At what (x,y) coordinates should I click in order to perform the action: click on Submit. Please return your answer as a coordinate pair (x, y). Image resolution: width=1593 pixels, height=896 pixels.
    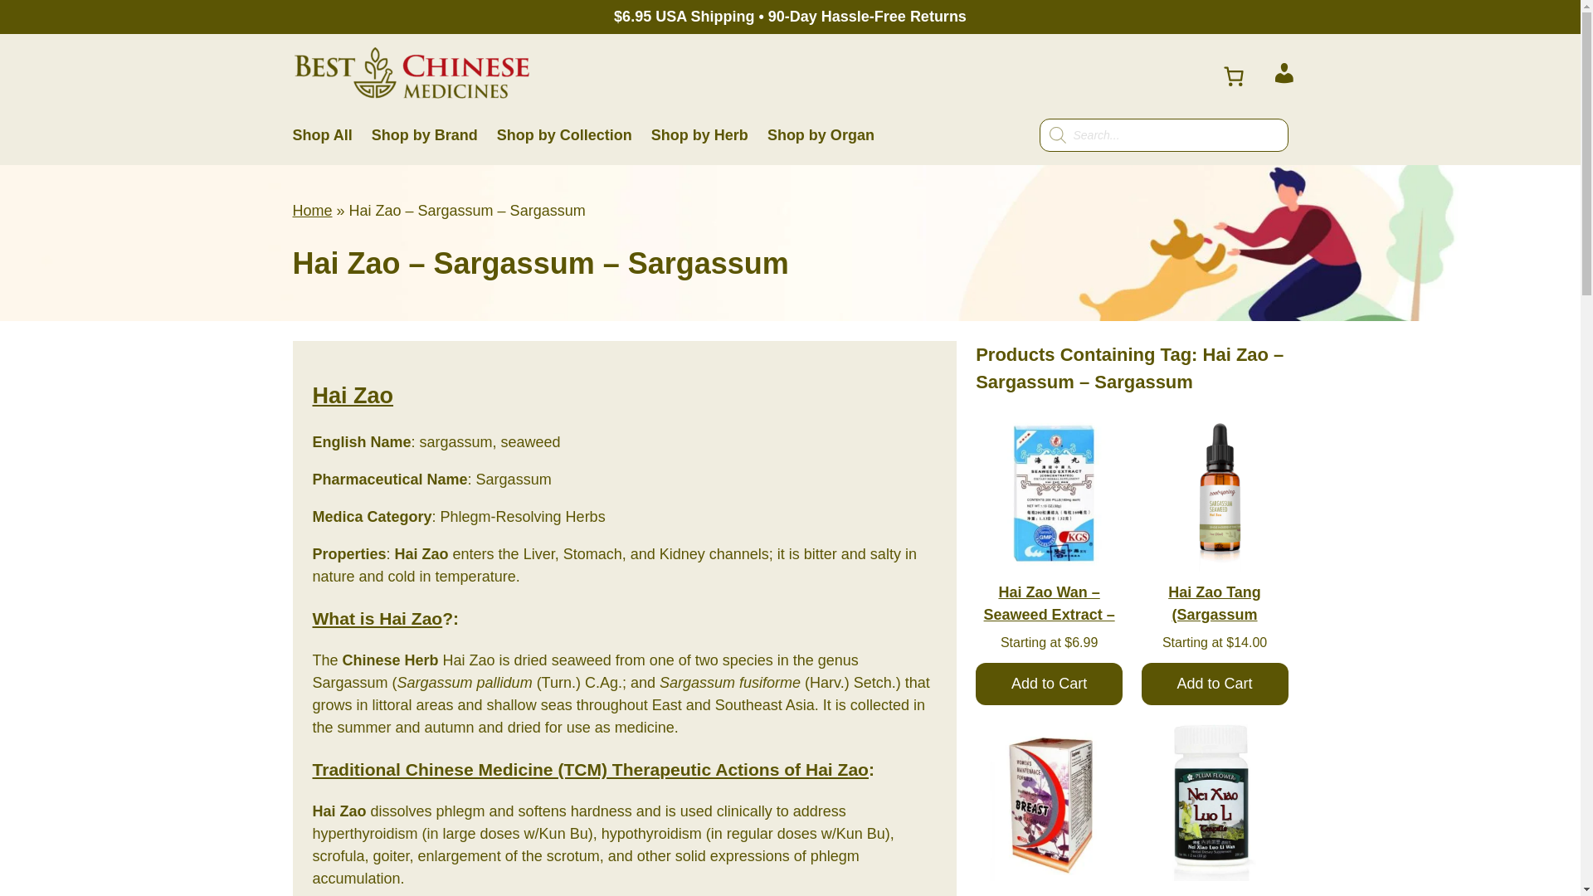
    Looking at the image, I should click on (23, 8).